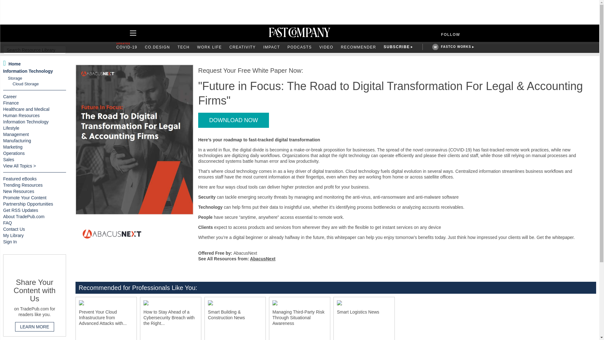  I want to click on COVID-19, so click(127, 47).